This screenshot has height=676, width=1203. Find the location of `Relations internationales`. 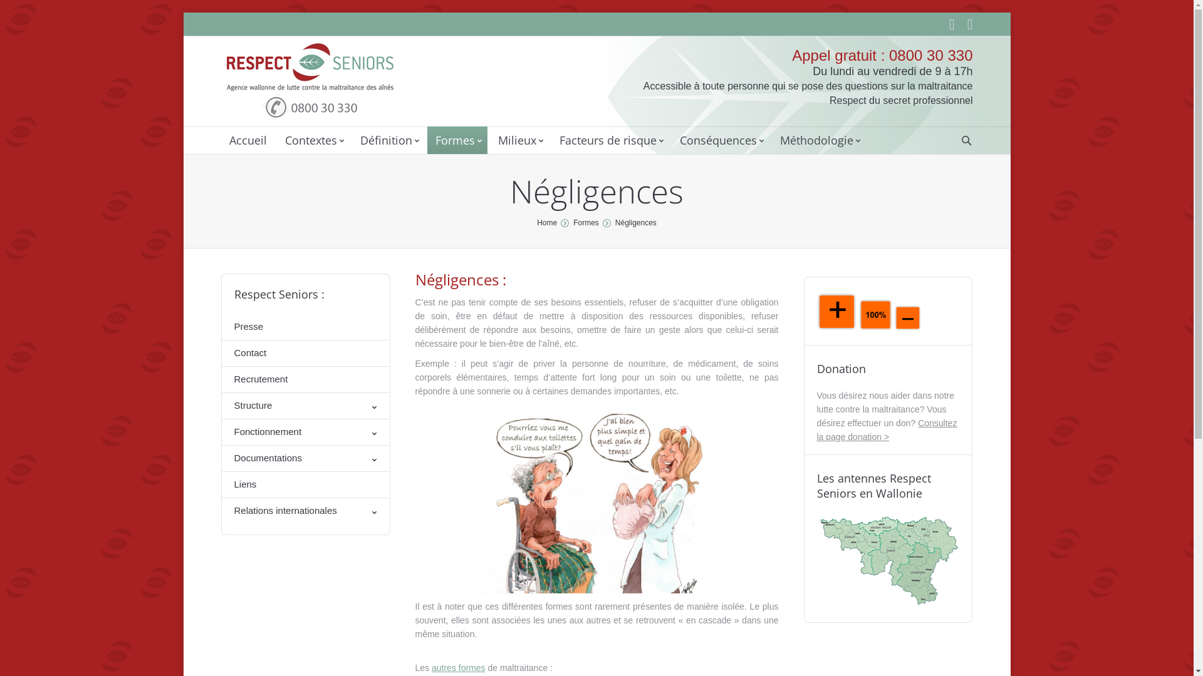

Relations internationales is located at coordinates (306, 511).